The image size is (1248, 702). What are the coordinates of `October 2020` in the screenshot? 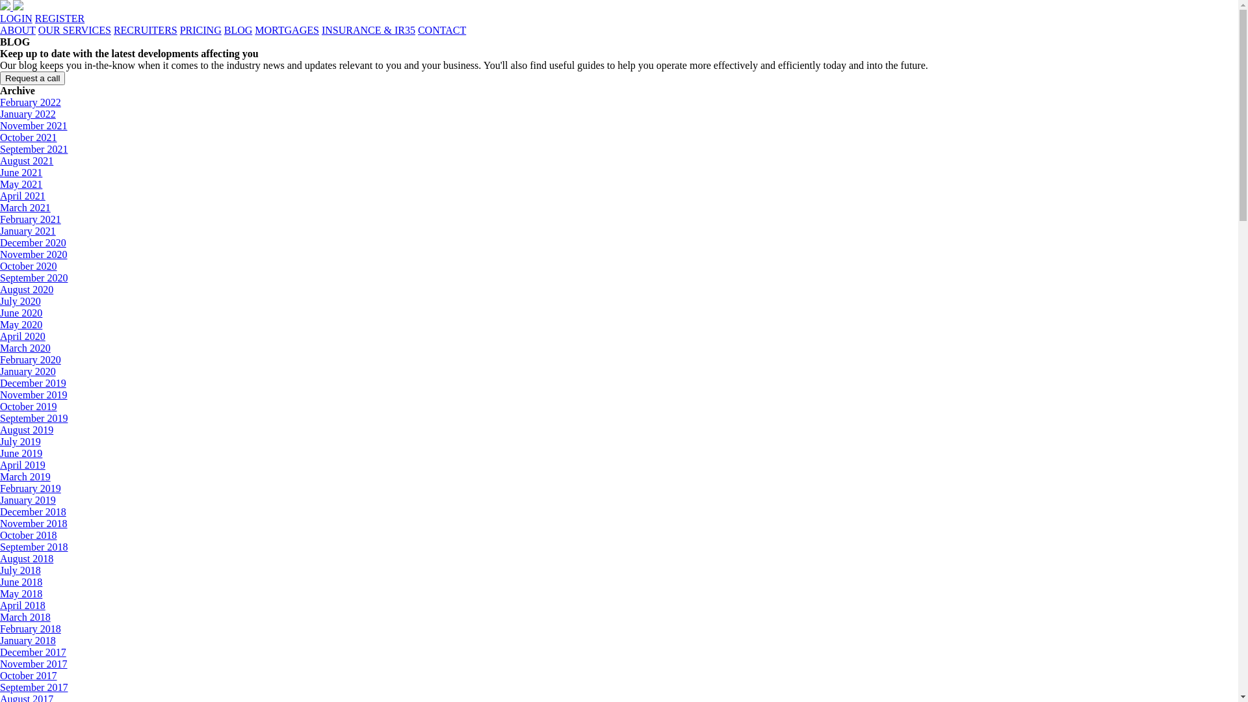 It's located at (29, 266).